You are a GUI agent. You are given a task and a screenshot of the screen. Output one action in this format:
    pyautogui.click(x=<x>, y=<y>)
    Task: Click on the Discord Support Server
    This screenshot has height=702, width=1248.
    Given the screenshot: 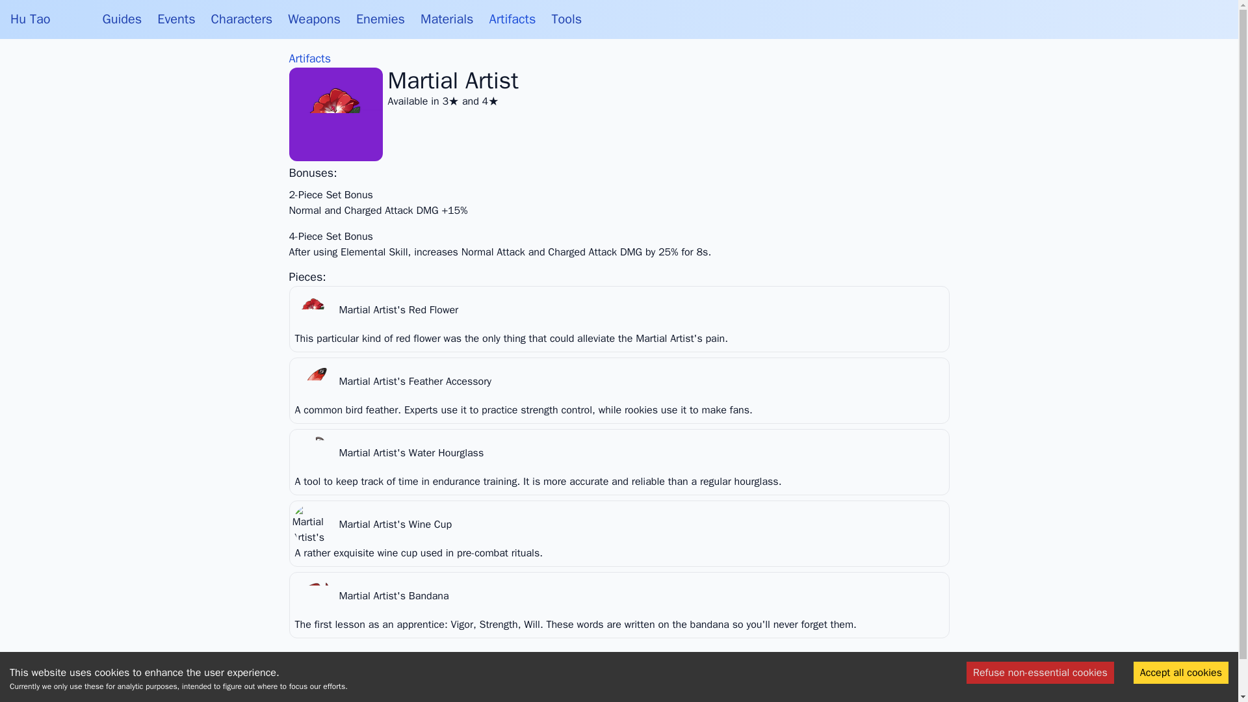 What is the action you would take?
    pyautogui.click(x=726, y=678)
    